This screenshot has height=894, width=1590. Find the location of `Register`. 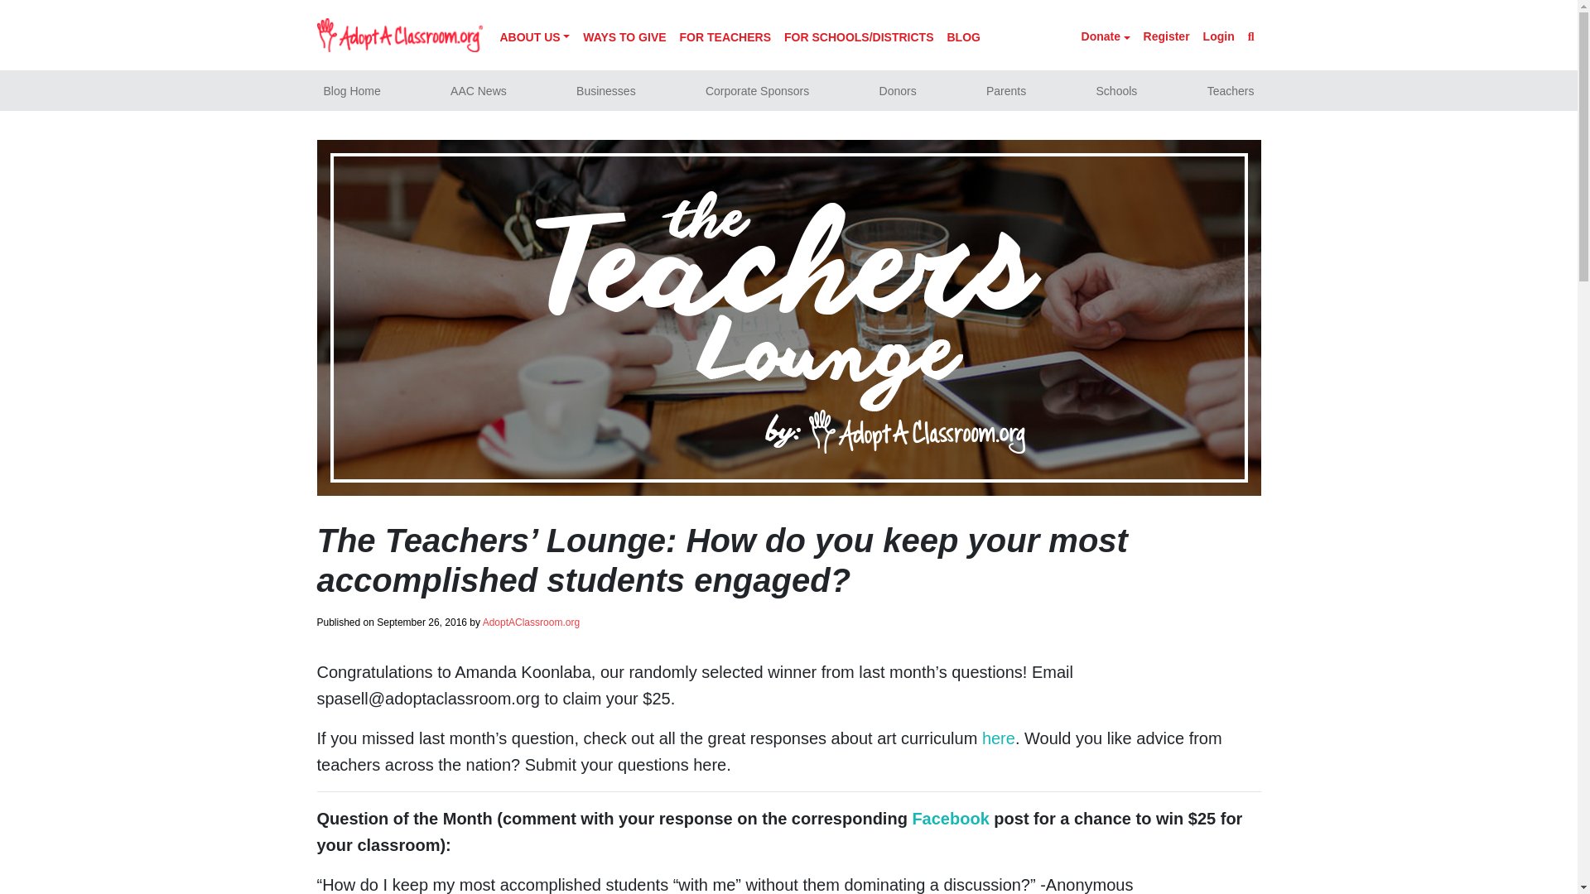

Register is located at coordinates (1166, 38).